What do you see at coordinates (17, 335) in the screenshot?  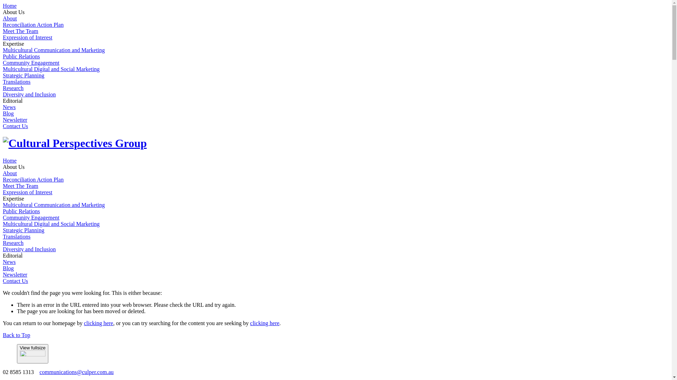 I see `Back to Top` at bounding box center [17, 335].